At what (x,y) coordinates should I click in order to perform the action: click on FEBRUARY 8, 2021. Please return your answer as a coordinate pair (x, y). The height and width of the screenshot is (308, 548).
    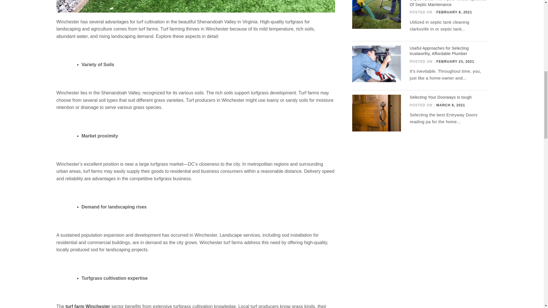
    Looking at the image, I should click on (454, 12).